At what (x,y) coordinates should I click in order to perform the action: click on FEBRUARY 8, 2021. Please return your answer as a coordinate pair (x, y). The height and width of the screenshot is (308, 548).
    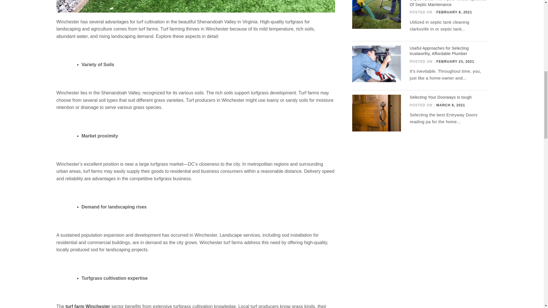
    Looking at the image, I should click on (454, 12).